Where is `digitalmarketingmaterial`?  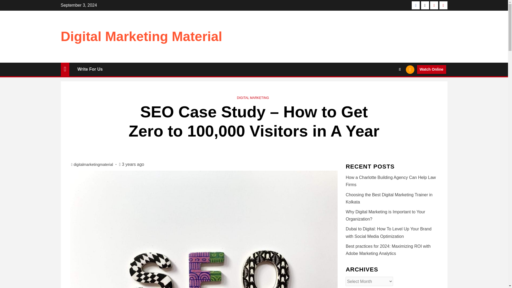 digitalmarketingmaterial is located at coordinates (94, 165).